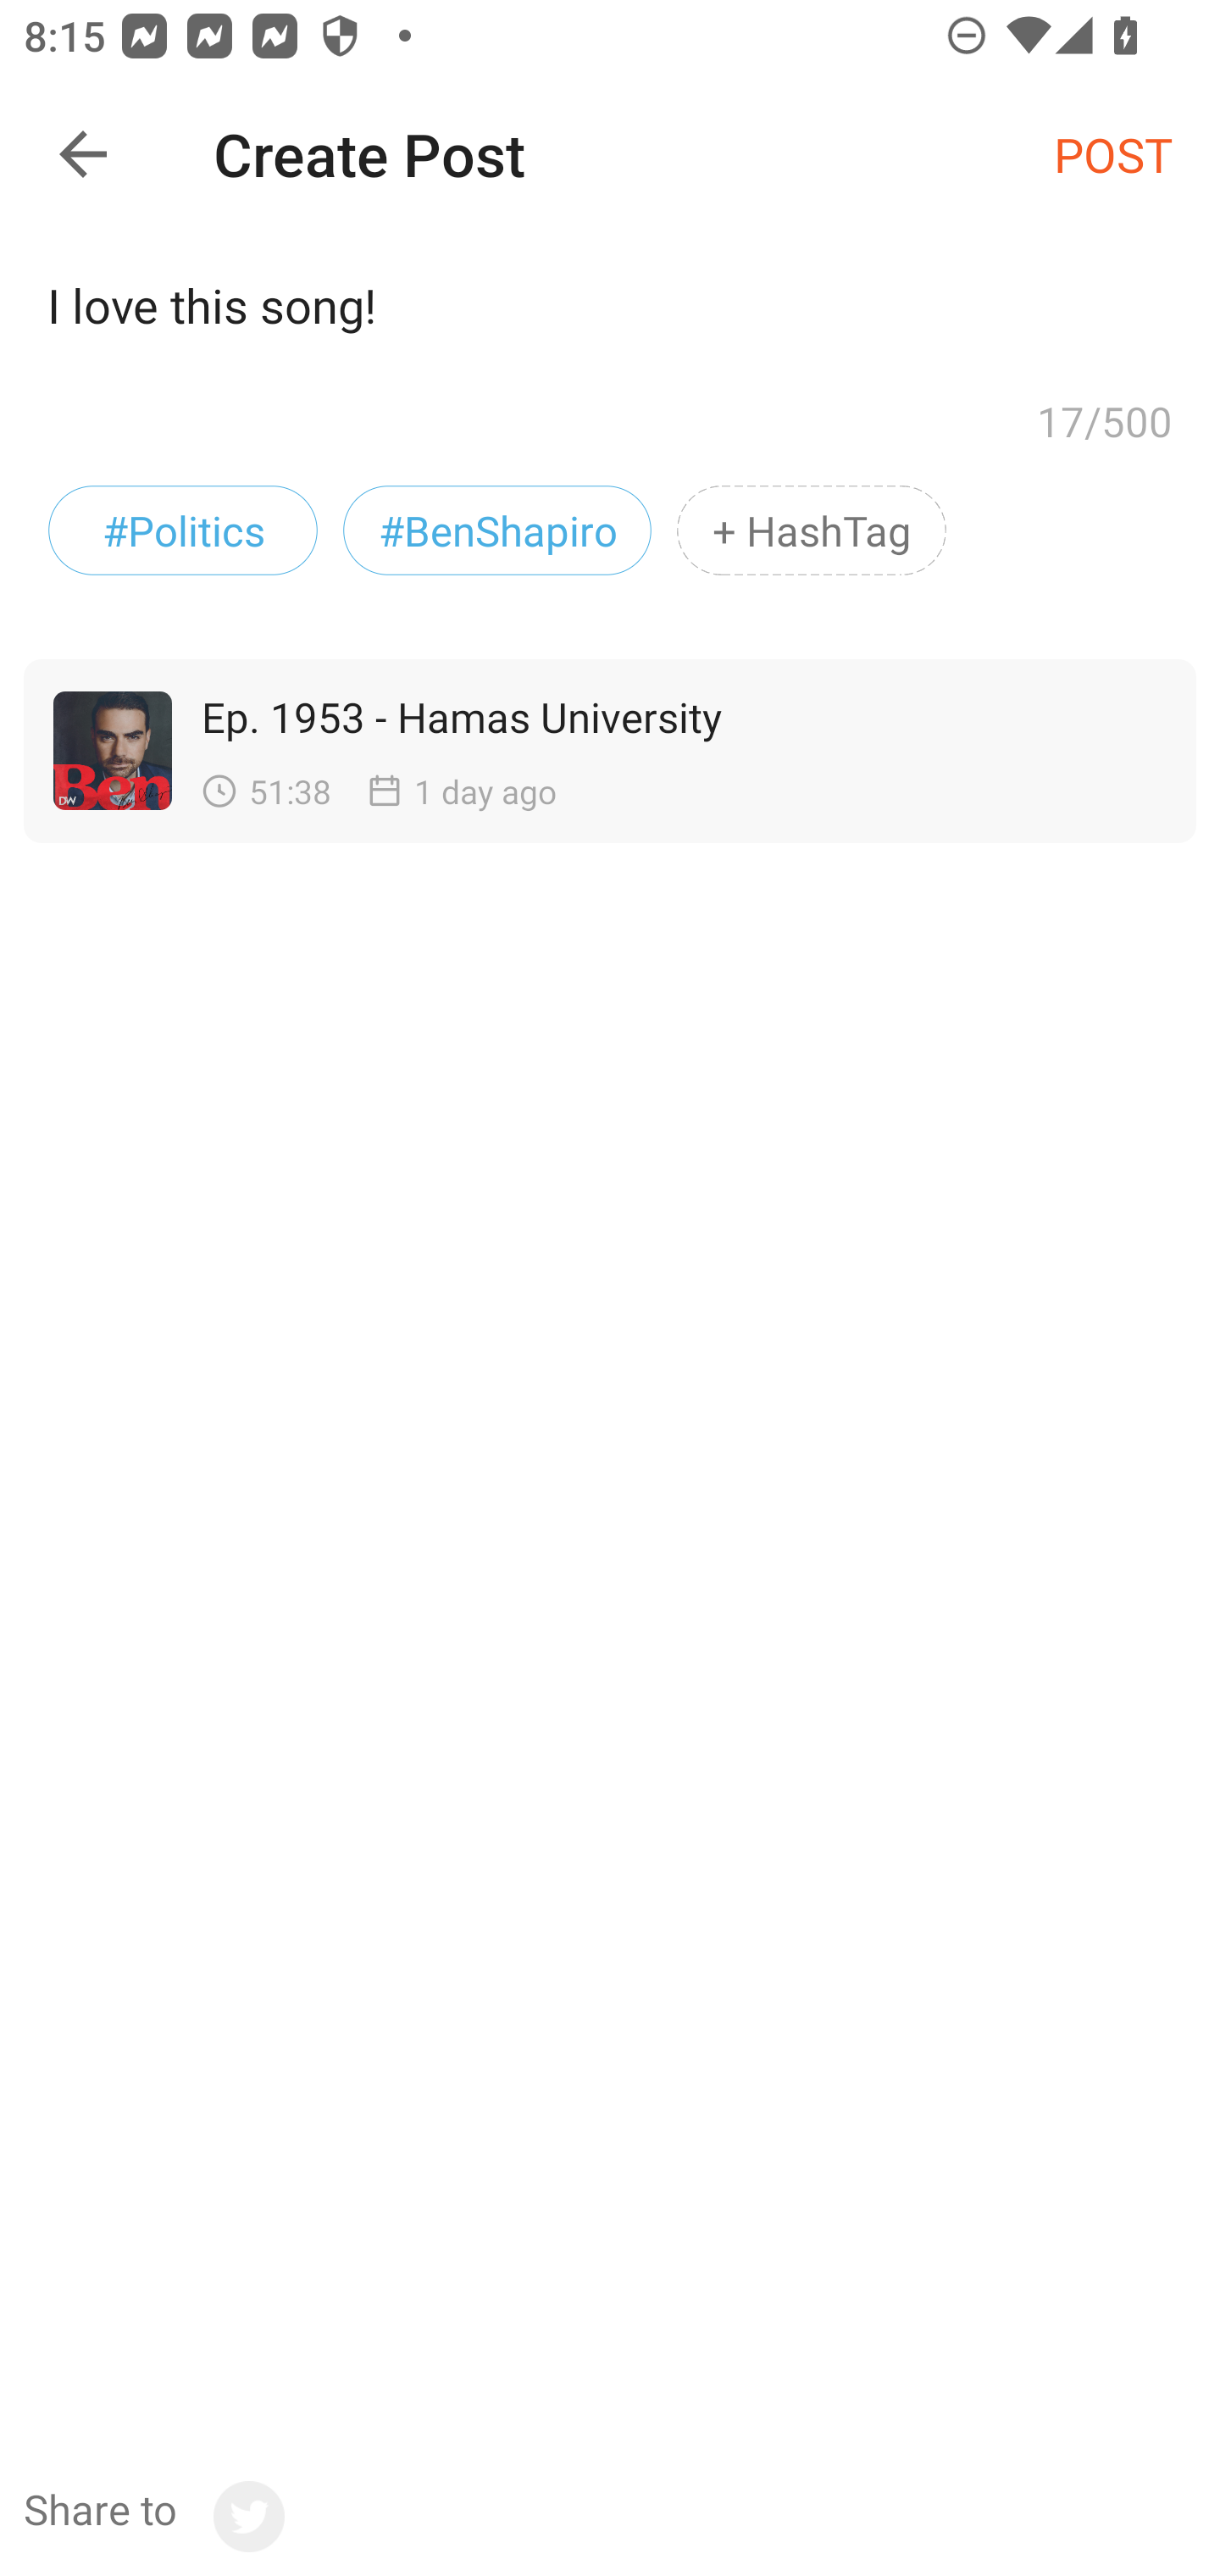  Describe the element at coordinates (610, 315) in the screenshot. I see `I love this song!` at that location.